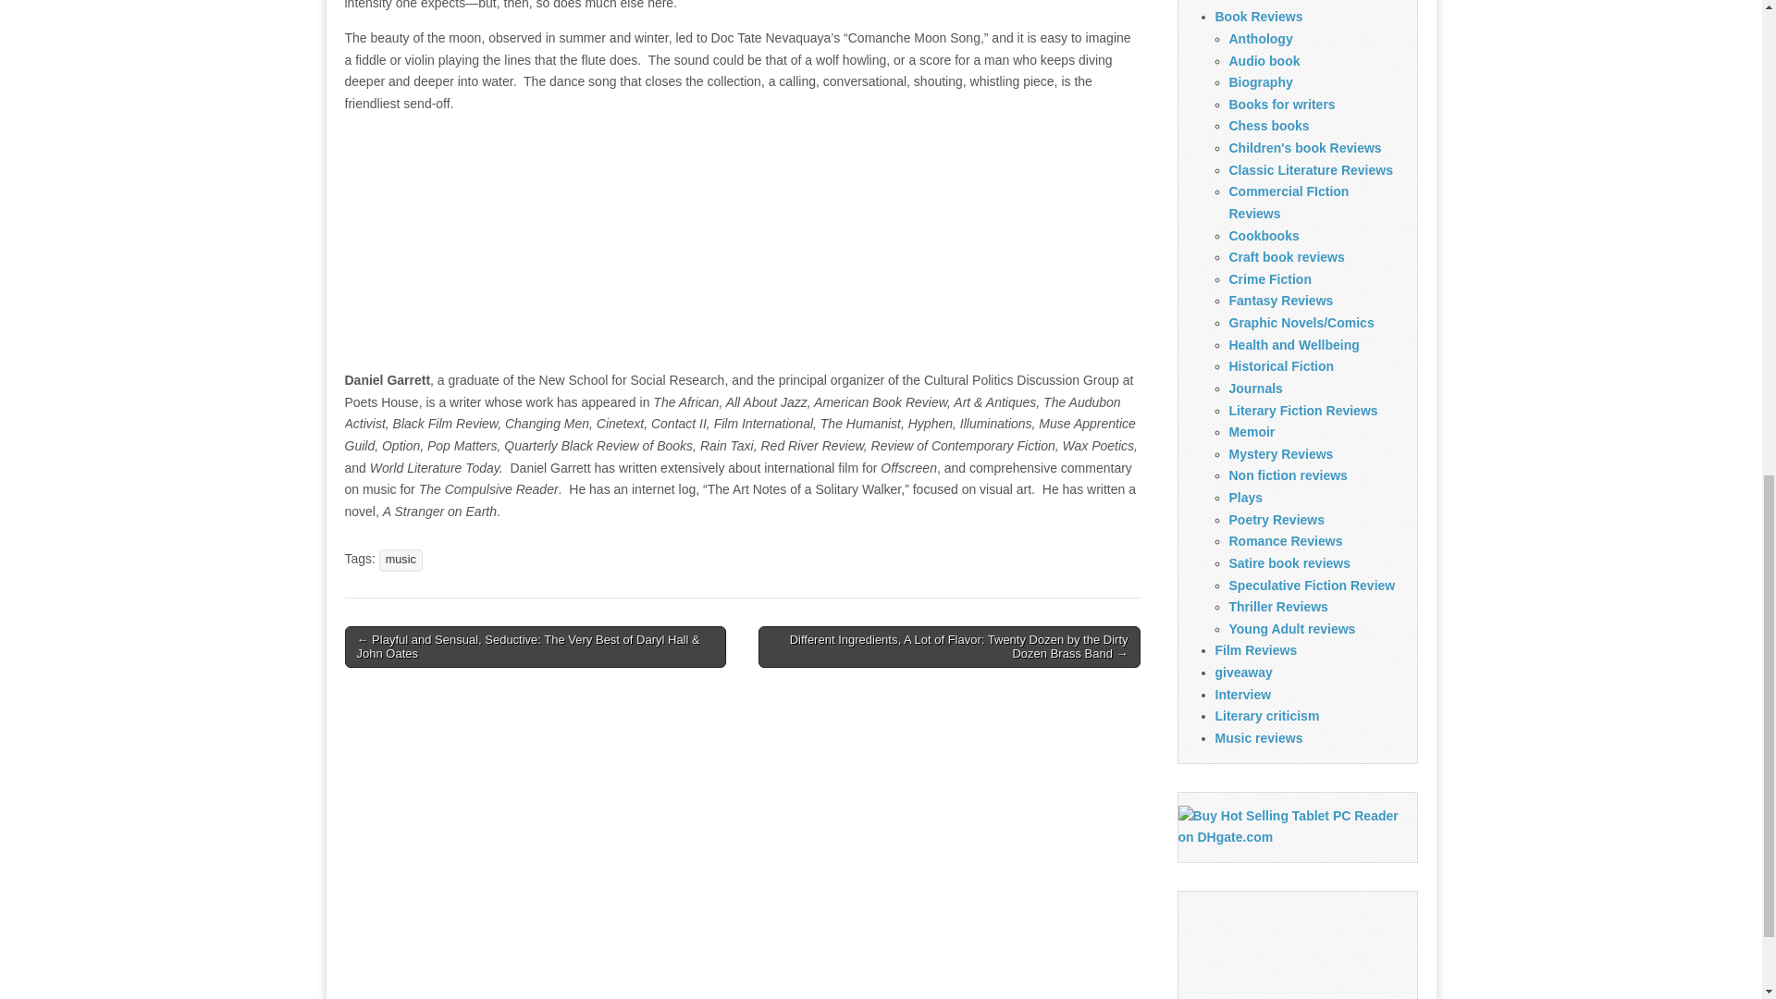 The image size is (1776, 999). What do you see at coordinates (1255, 388) in the screenshot?
I see `Journals` at bounding box center [1255, 388].